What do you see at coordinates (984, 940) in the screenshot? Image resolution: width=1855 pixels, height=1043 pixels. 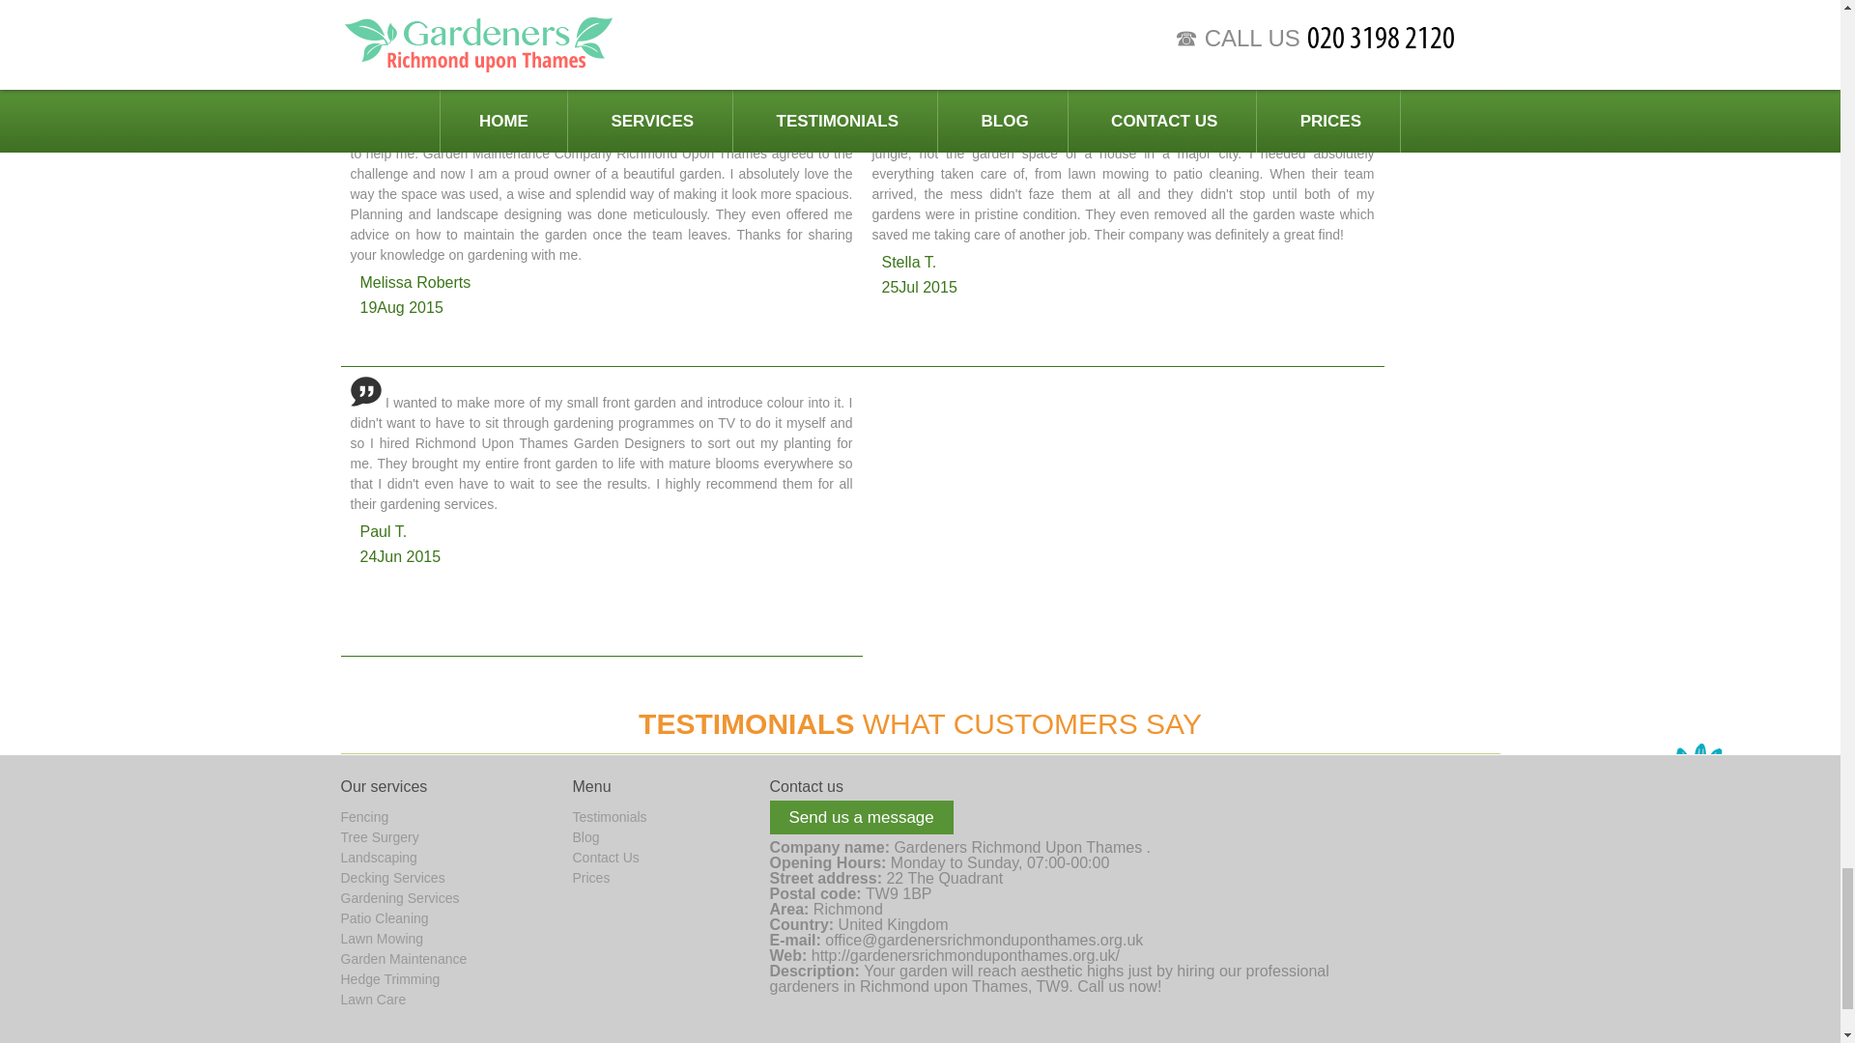 I see `Send E-mail` at bounding box center [984, 940].